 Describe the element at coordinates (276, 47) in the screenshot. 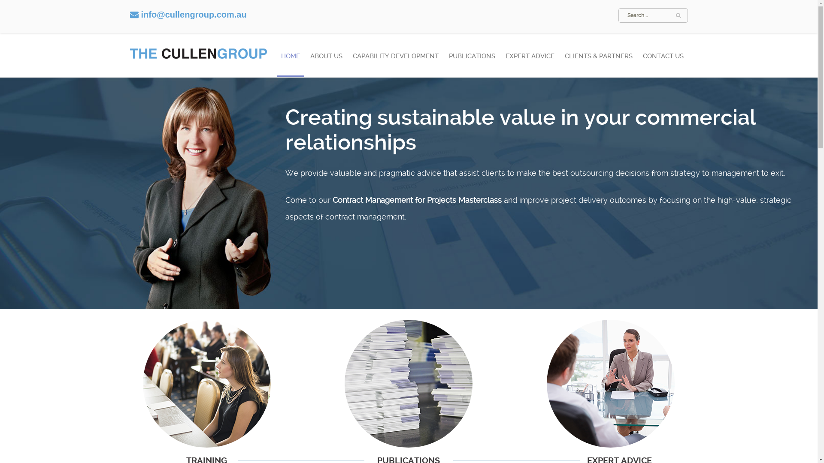

I see `Skip to content` at that location.